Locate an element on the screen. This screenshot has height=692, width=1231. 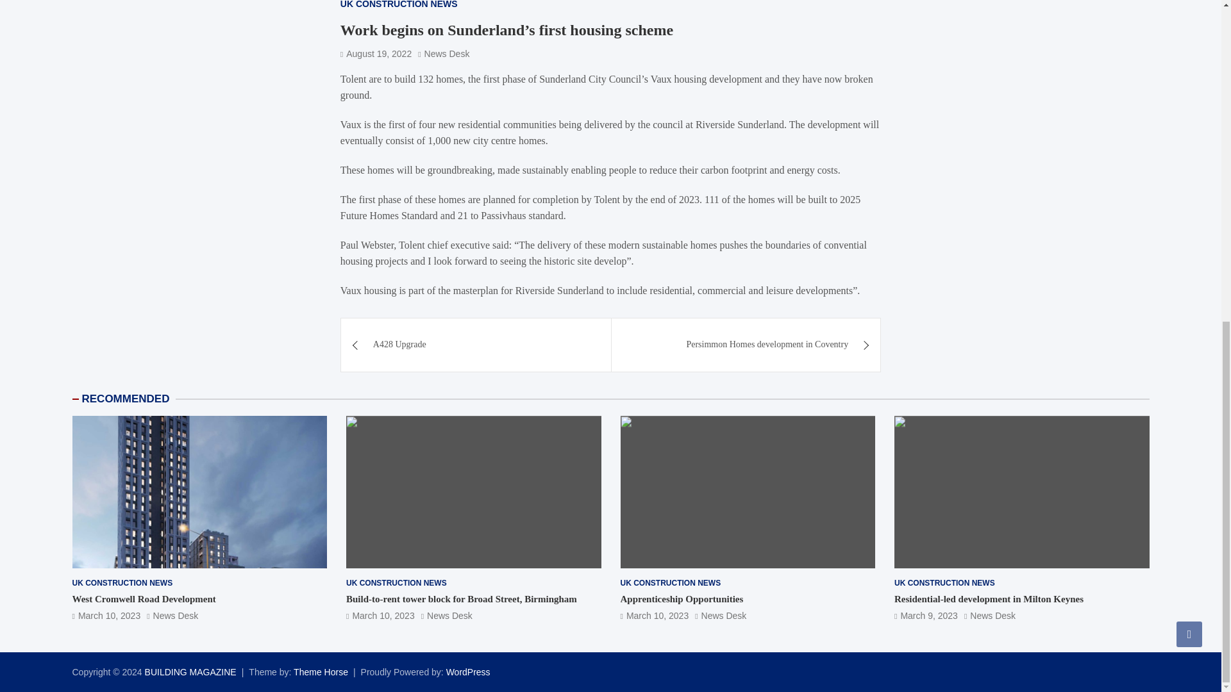
March 10, 2023 is located at coordinates (655, 615).